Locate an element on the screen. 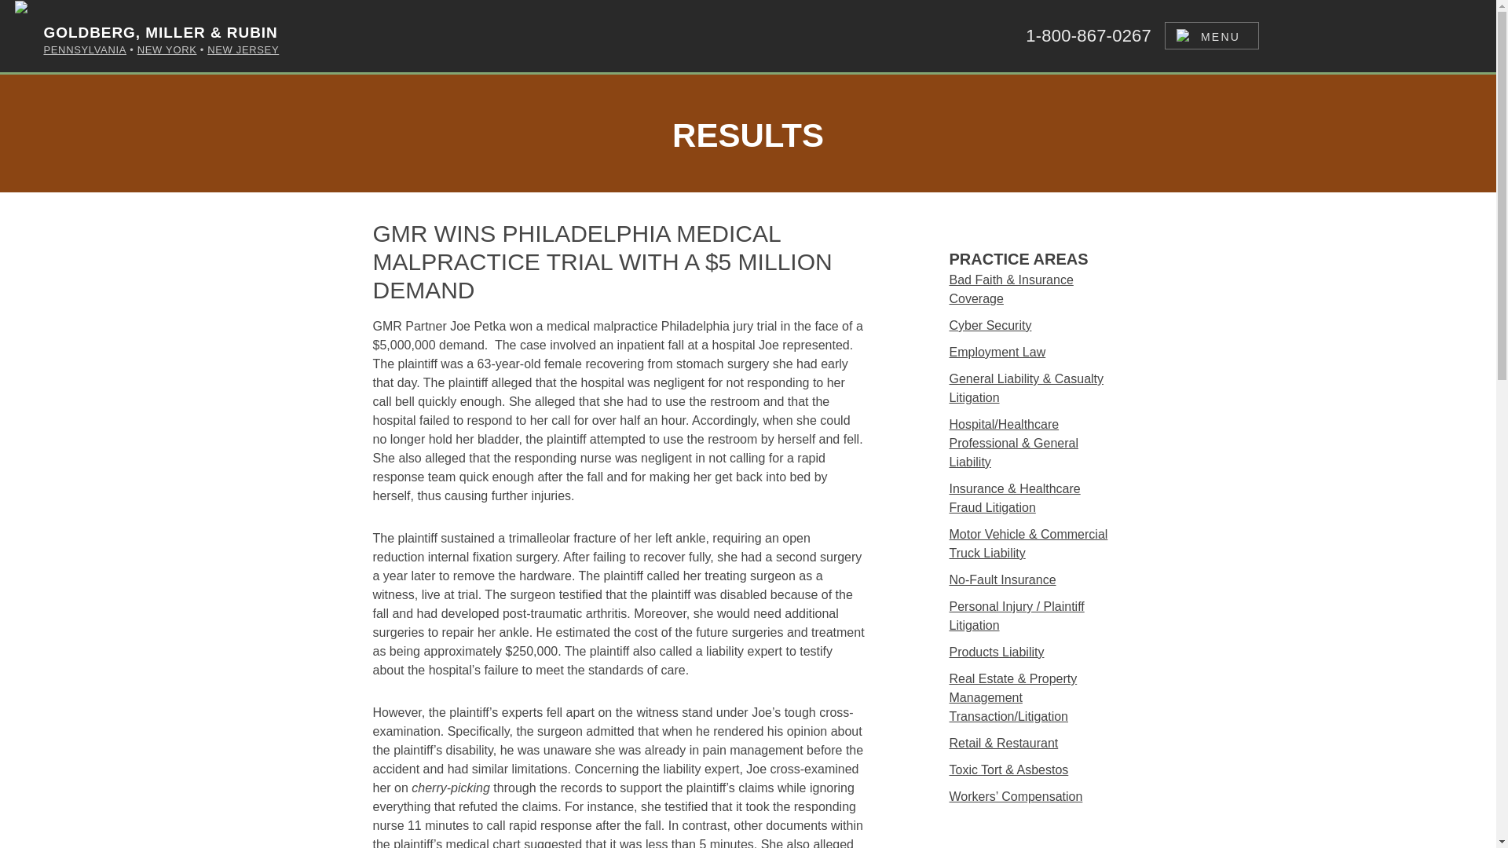 The width and height of the screenshot is (1508, 848). NEW YORK is located at coordinates (167, 50).